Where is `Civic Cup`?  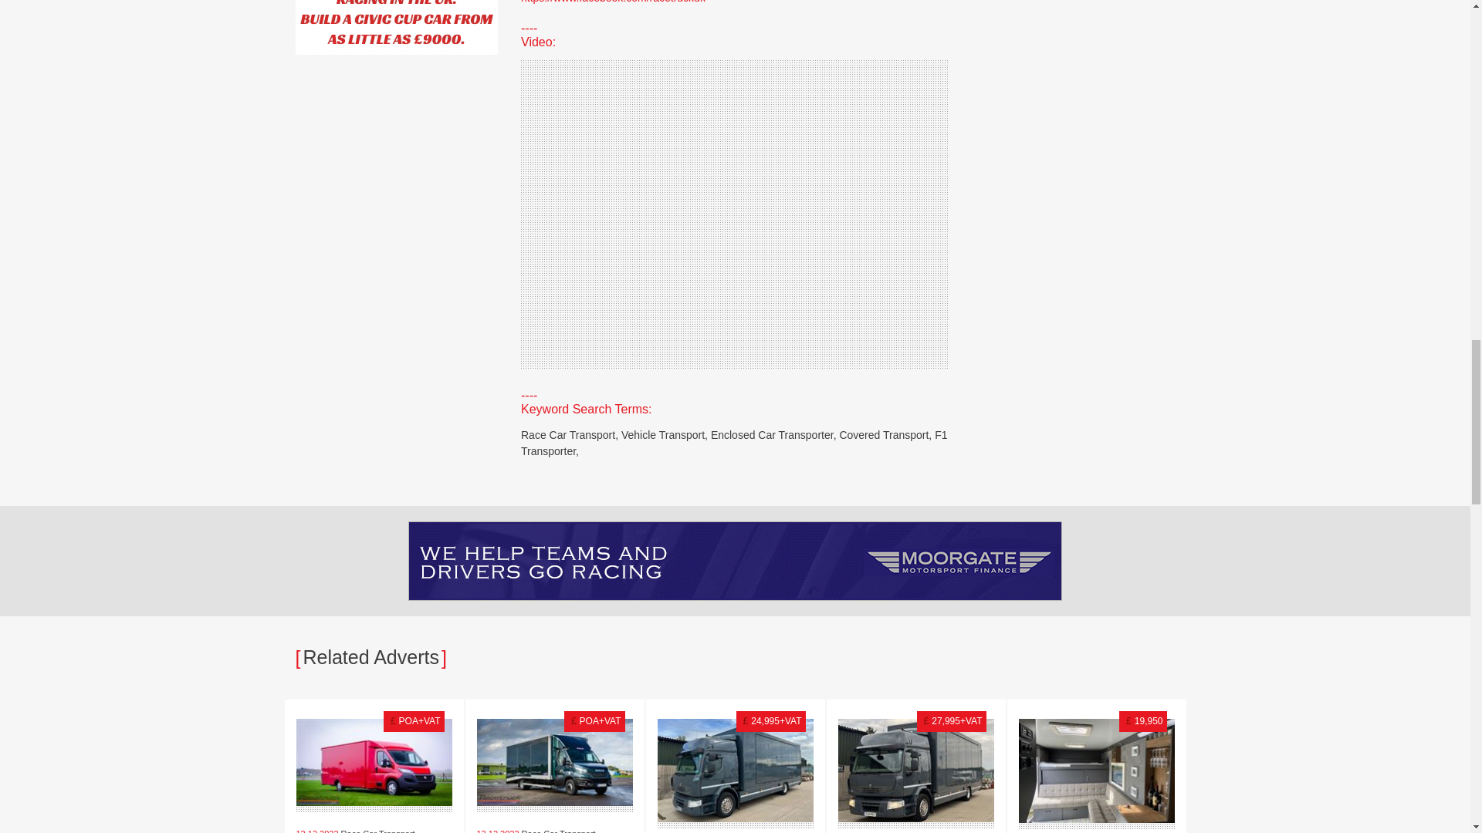 Civic Cup is located at coordinates (397, 28).